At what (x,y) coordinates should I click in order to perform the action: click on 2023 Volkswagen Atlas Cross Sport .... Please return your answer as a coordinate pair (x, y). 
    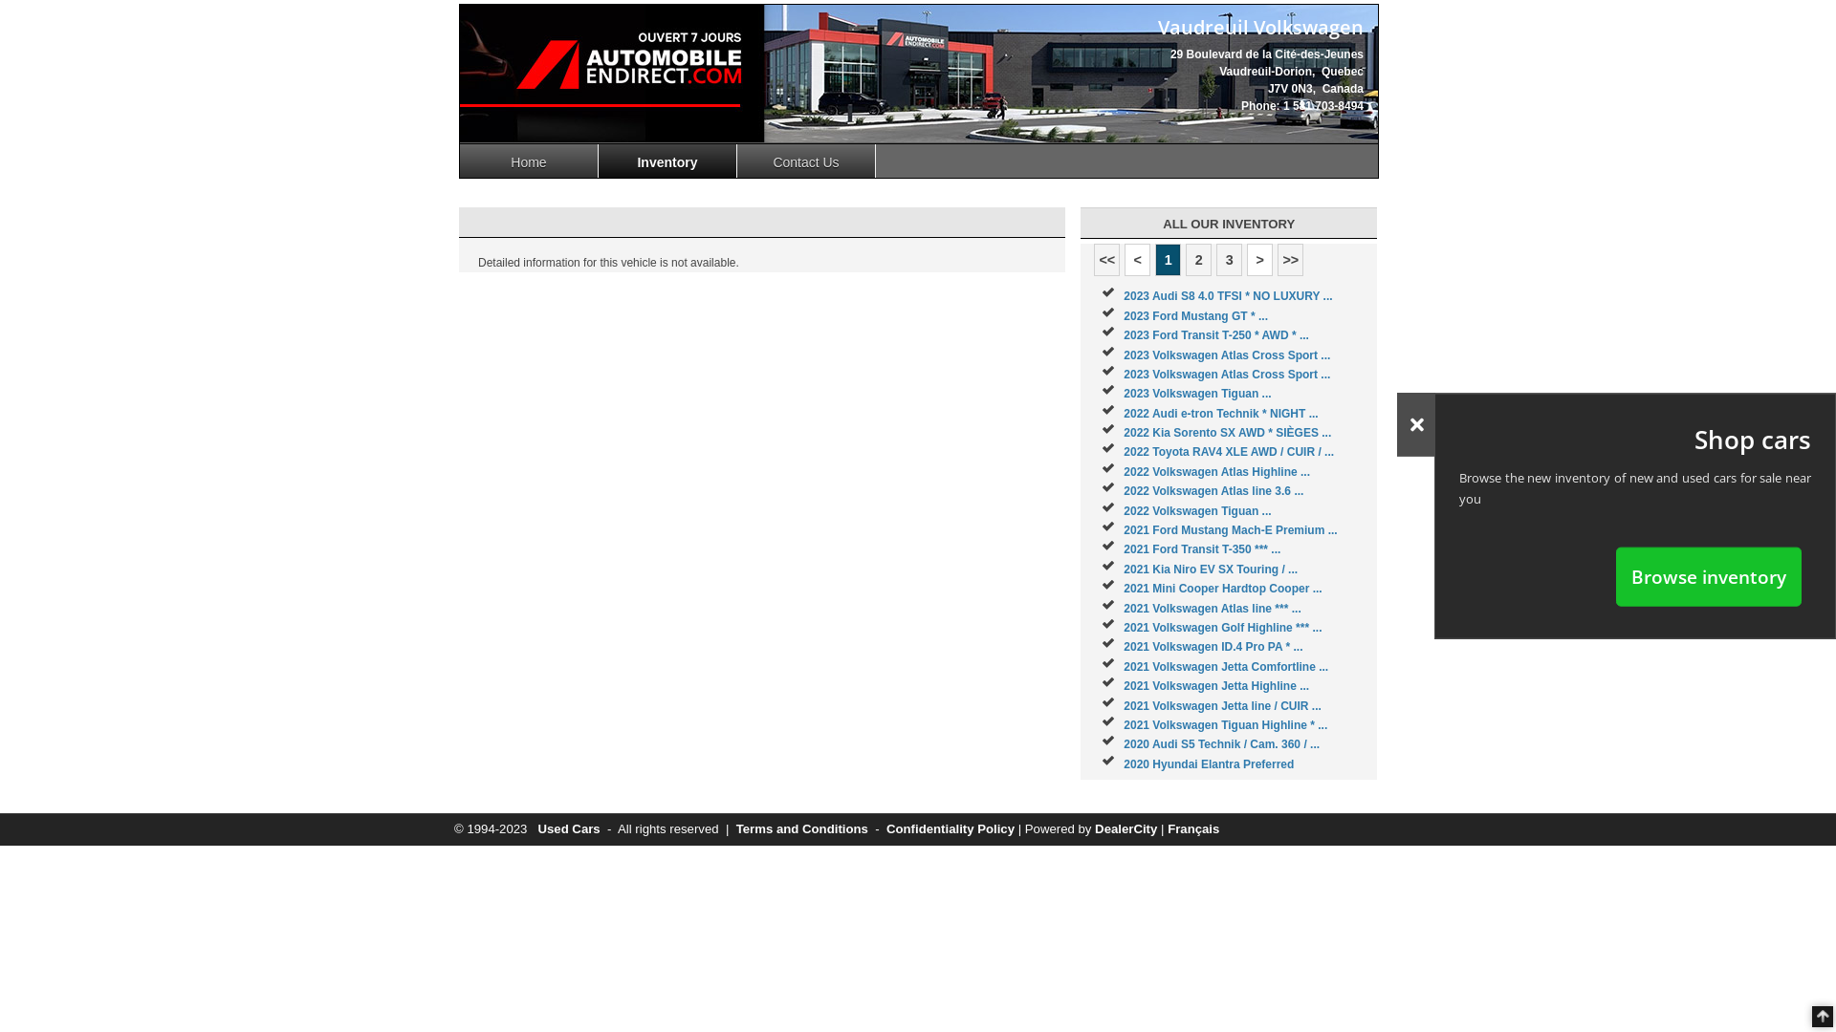
    Looking at the image, I should click on (1227, 375).